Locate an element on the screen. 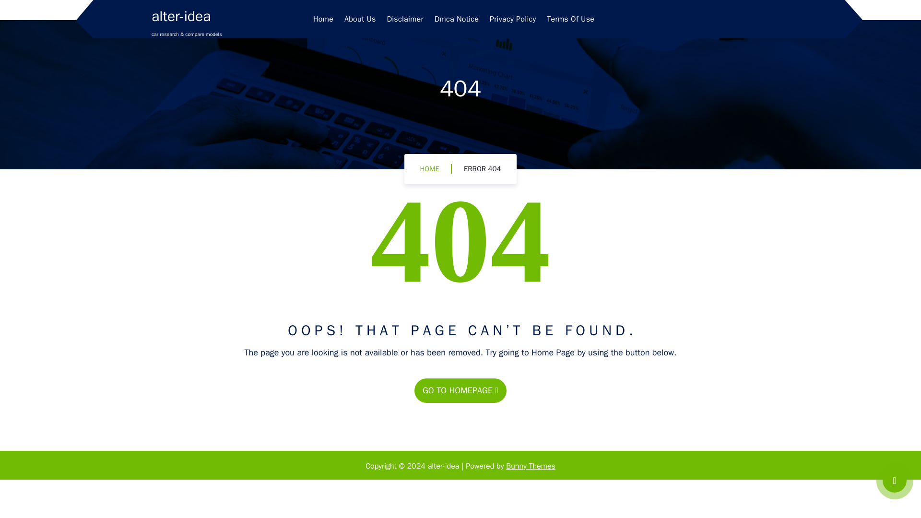 Image resolution: width=921 pixels, height=518 pixels. Dmca Notice is located at coordinates (457, 19).